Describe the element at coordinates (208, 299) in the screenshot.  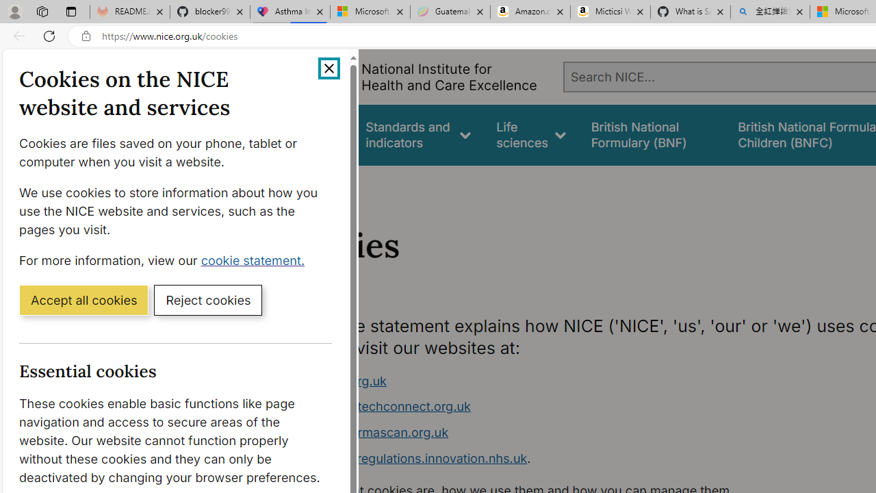
I see `Reject cookies` at that location.